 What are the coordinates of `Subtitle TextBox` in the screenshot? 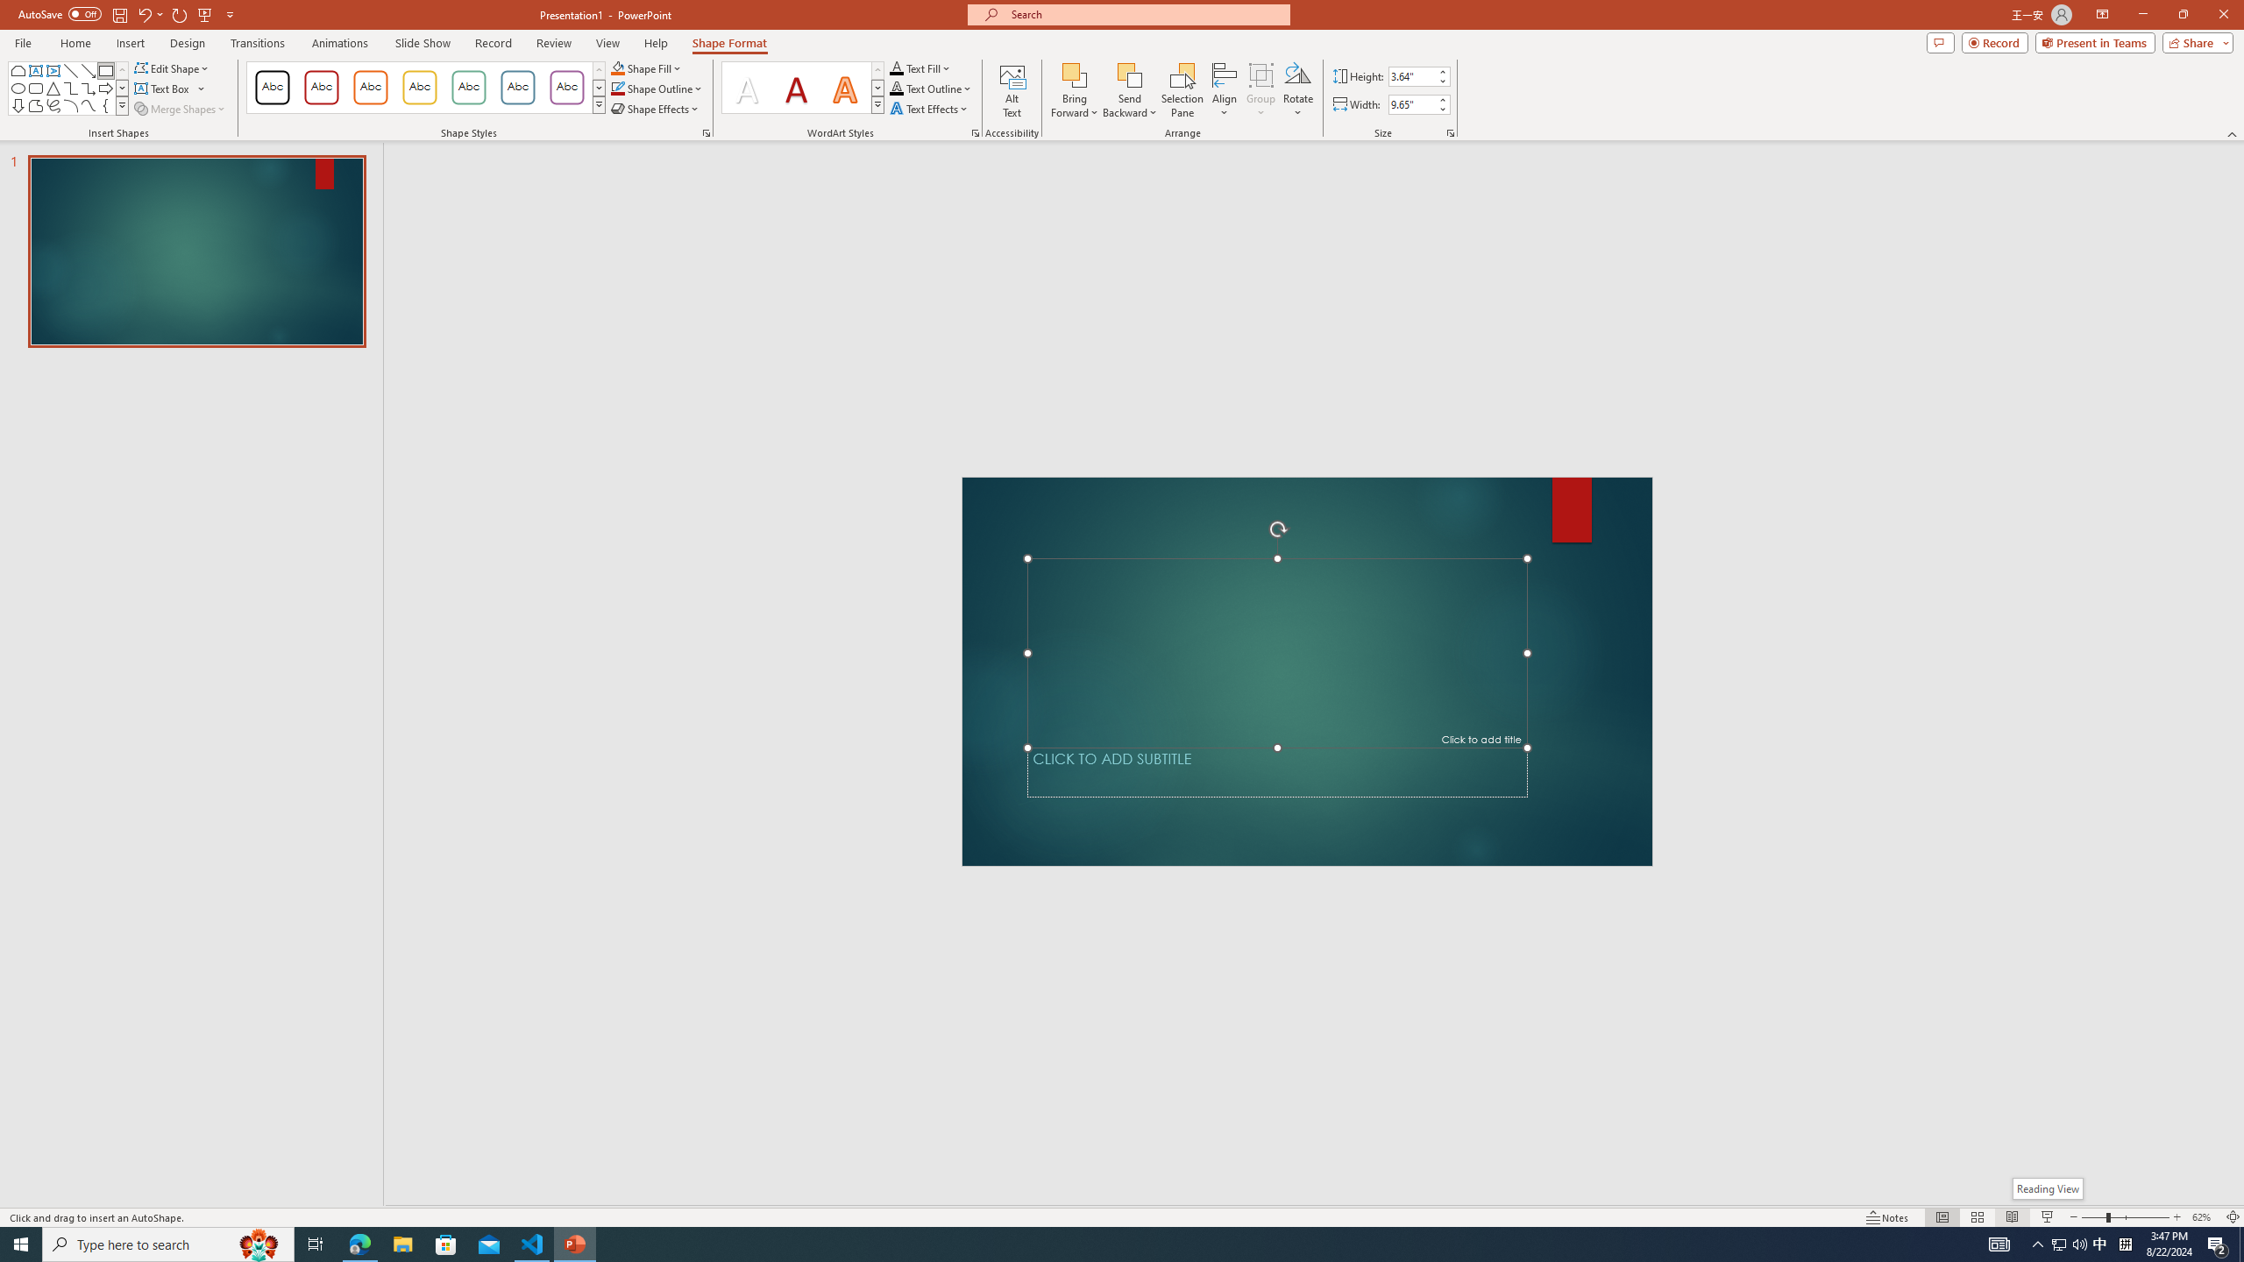 It's located at (1278, 772).